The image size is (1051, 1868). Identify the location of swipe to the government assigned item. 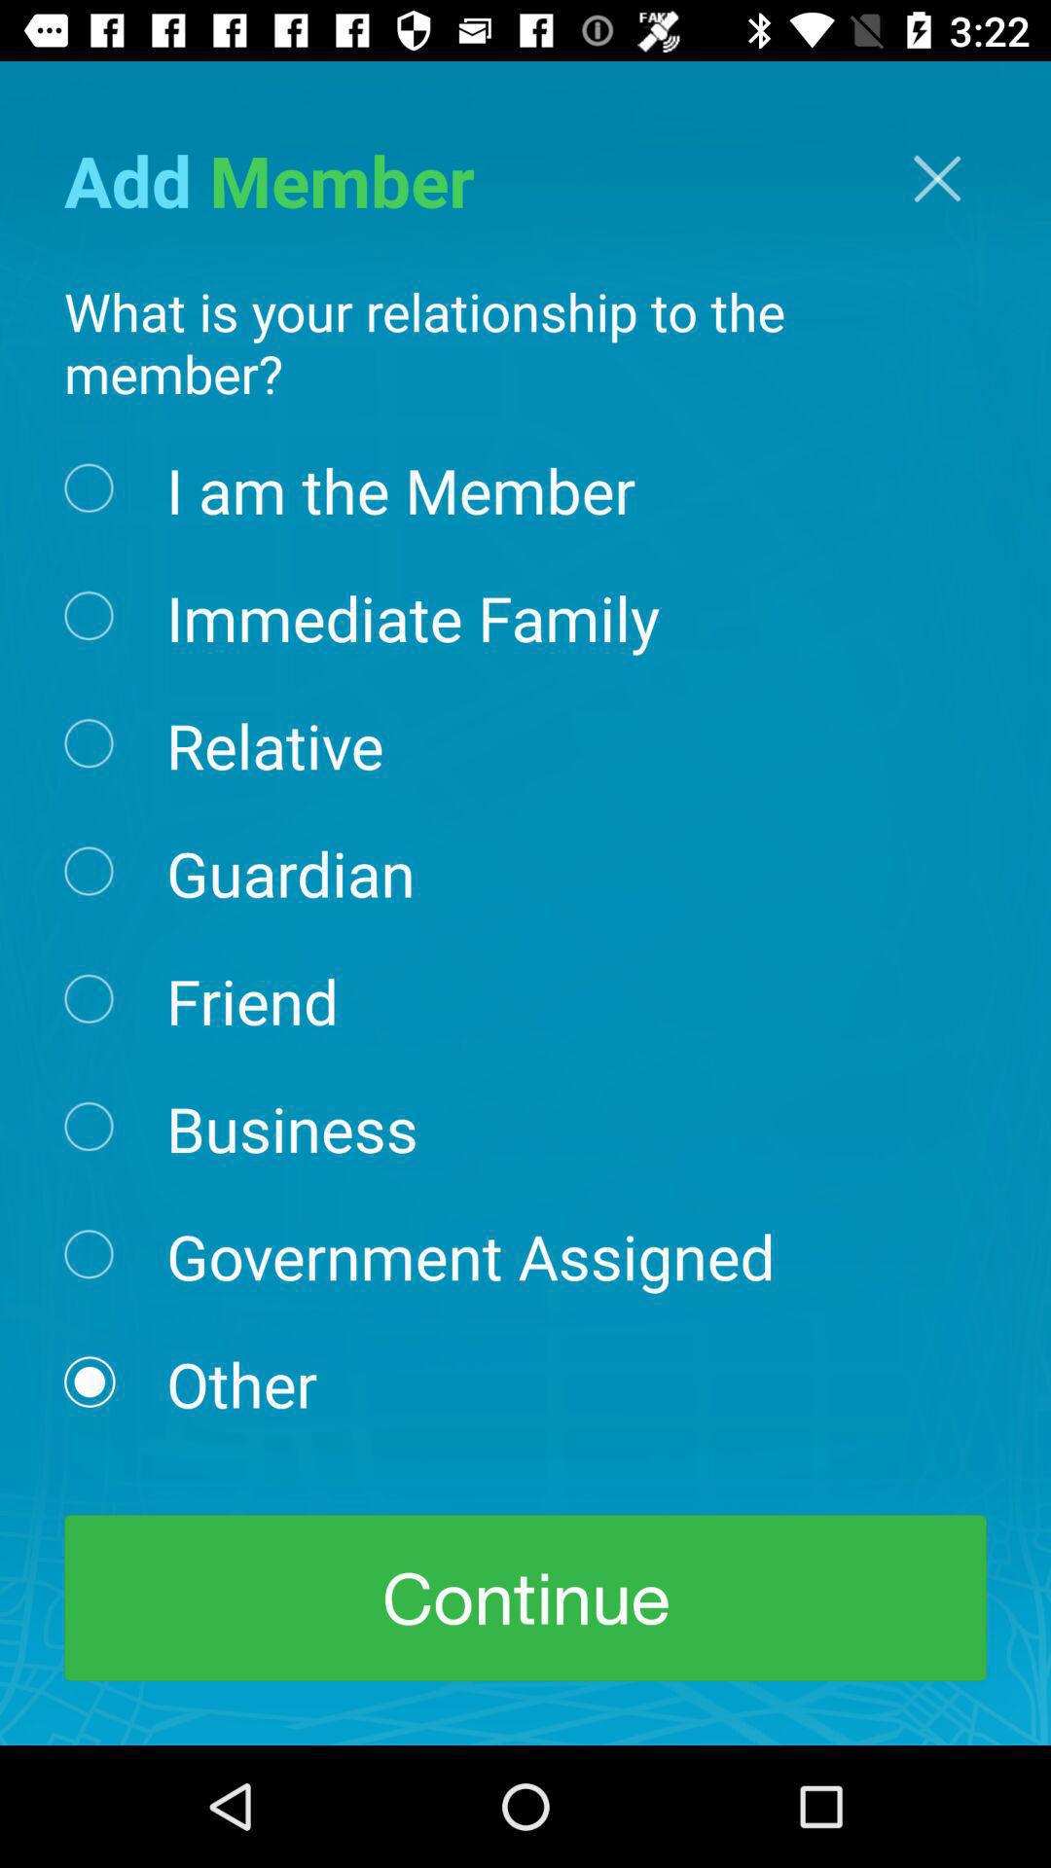
(470, 1255).